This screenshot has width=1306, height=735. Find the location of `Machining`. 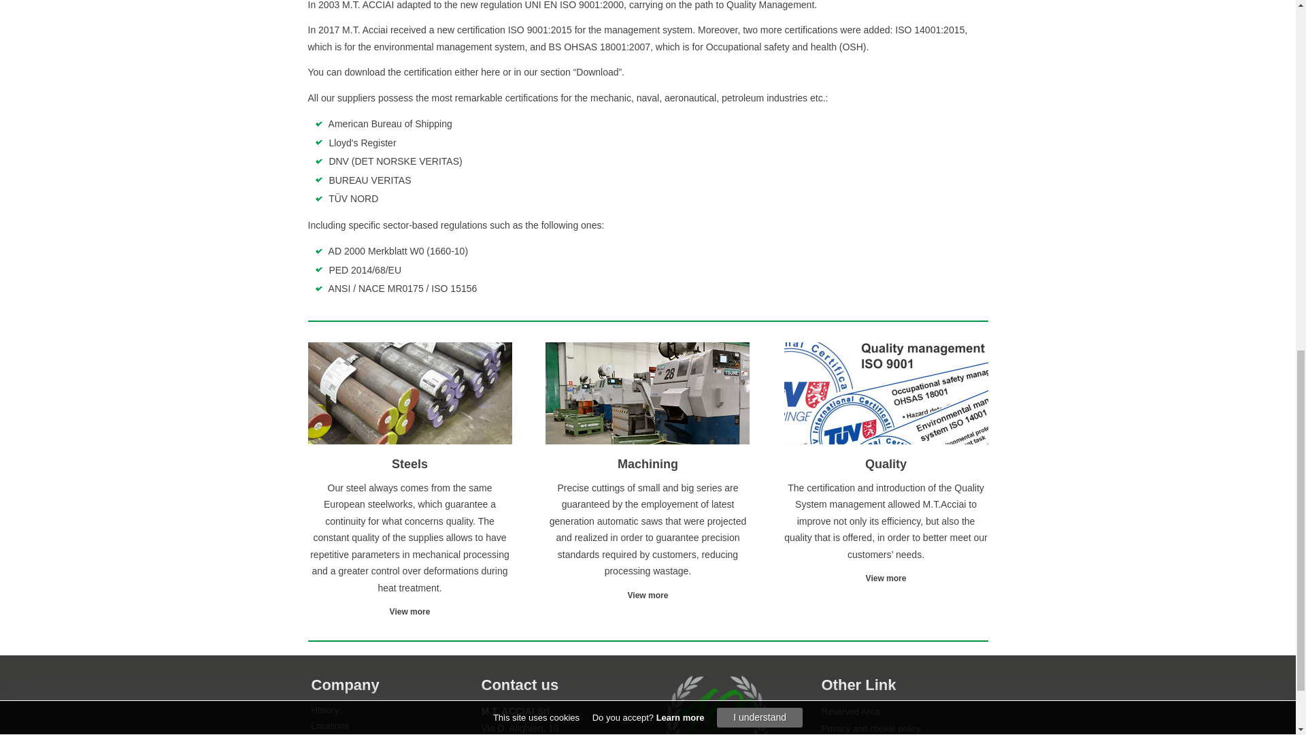

Machining is located at coordinates (648, 595).